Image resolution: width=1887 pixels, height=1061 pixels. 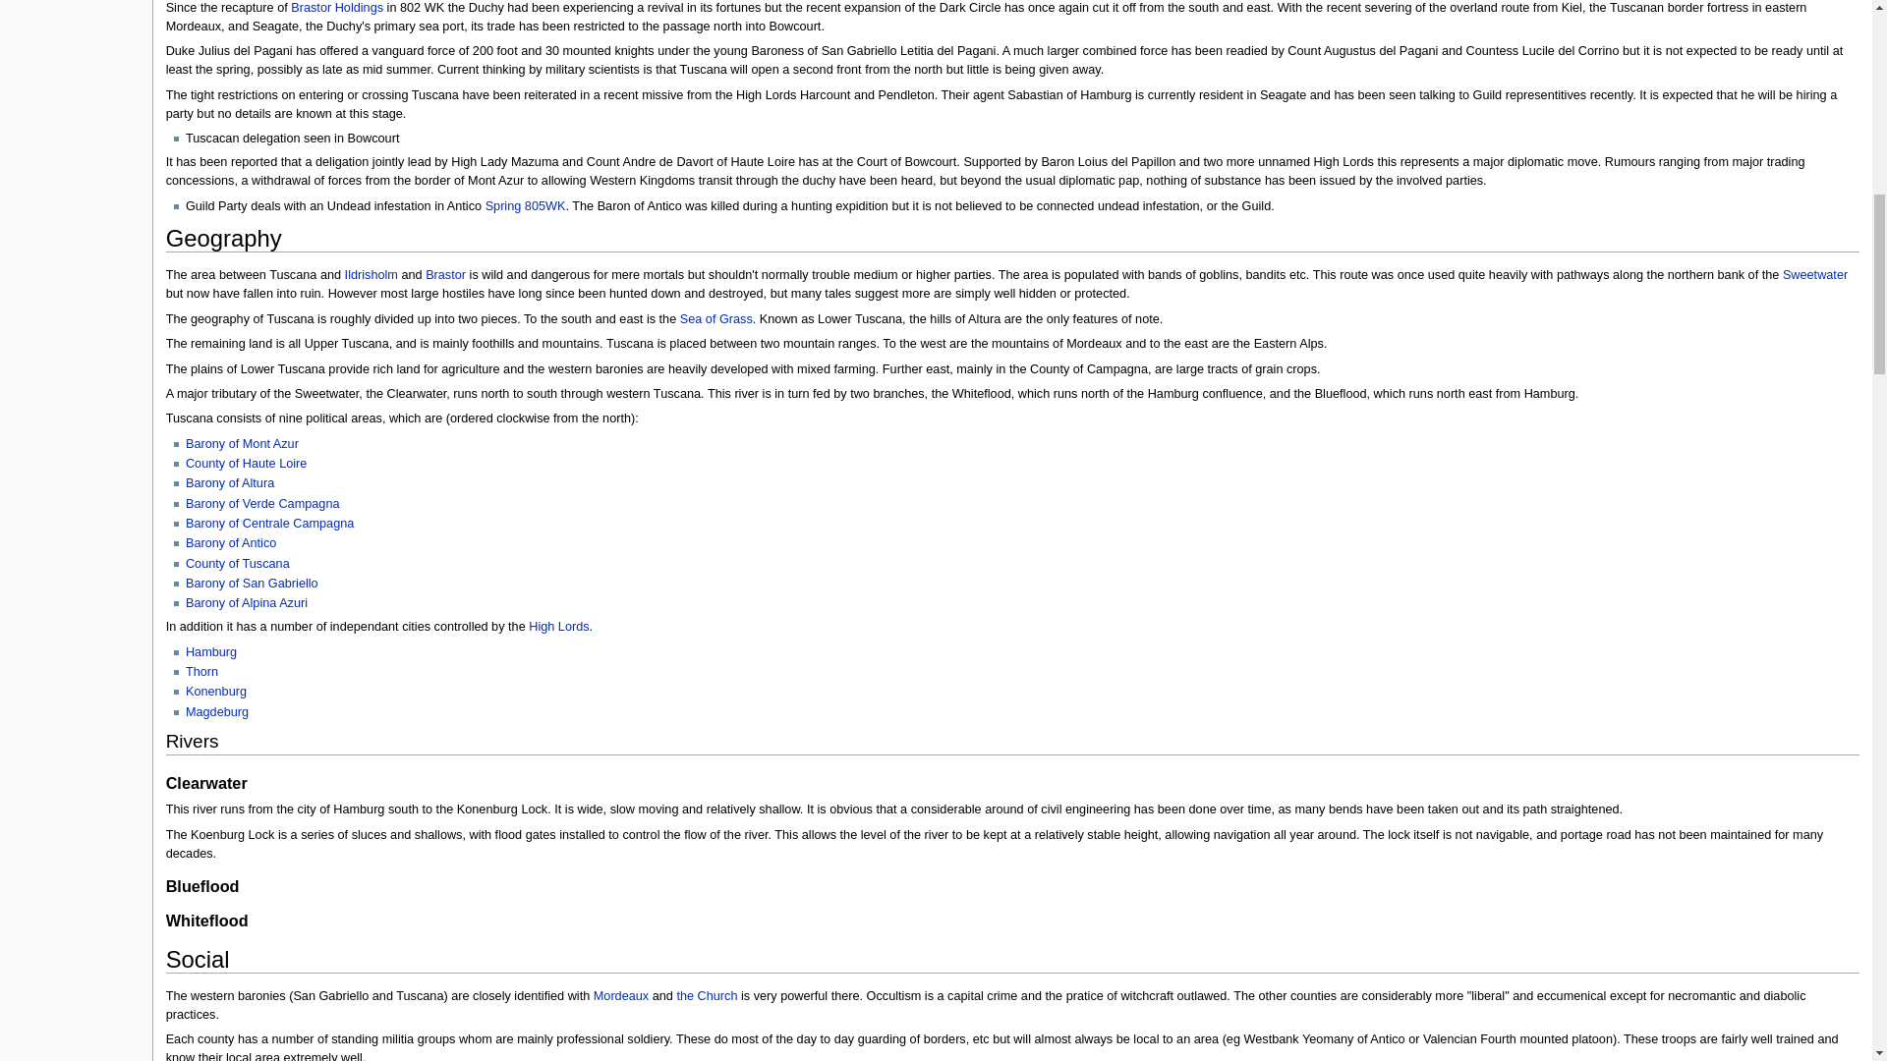 What do you see at coordinates (1814, 275) in the screenshot?
I see `Sweetwater` at bounding box center [1814, 275].